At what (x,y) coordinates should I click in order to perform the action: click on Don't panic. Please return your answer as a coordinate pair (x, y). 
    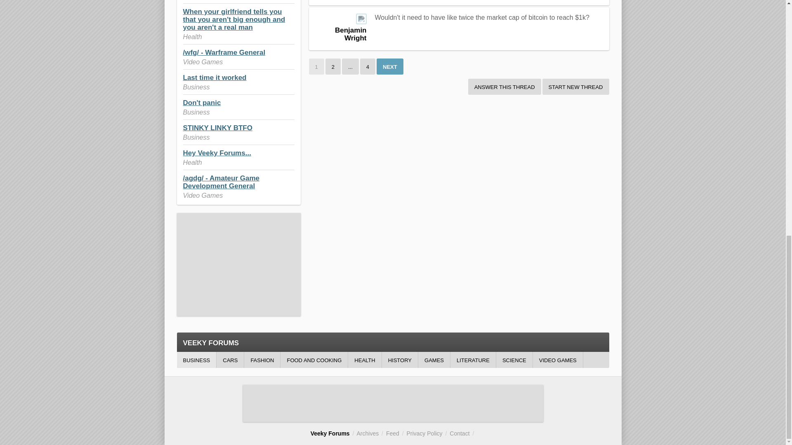
    Looking at the image, I should click on (202, 103).